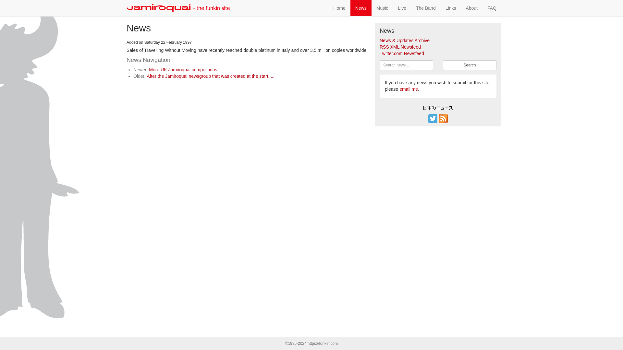  I want to click on The Band, so click(426, 8).